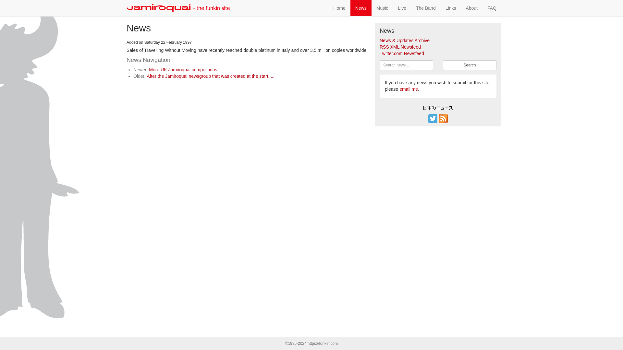  I want to click on The Band, so click(426, 8).